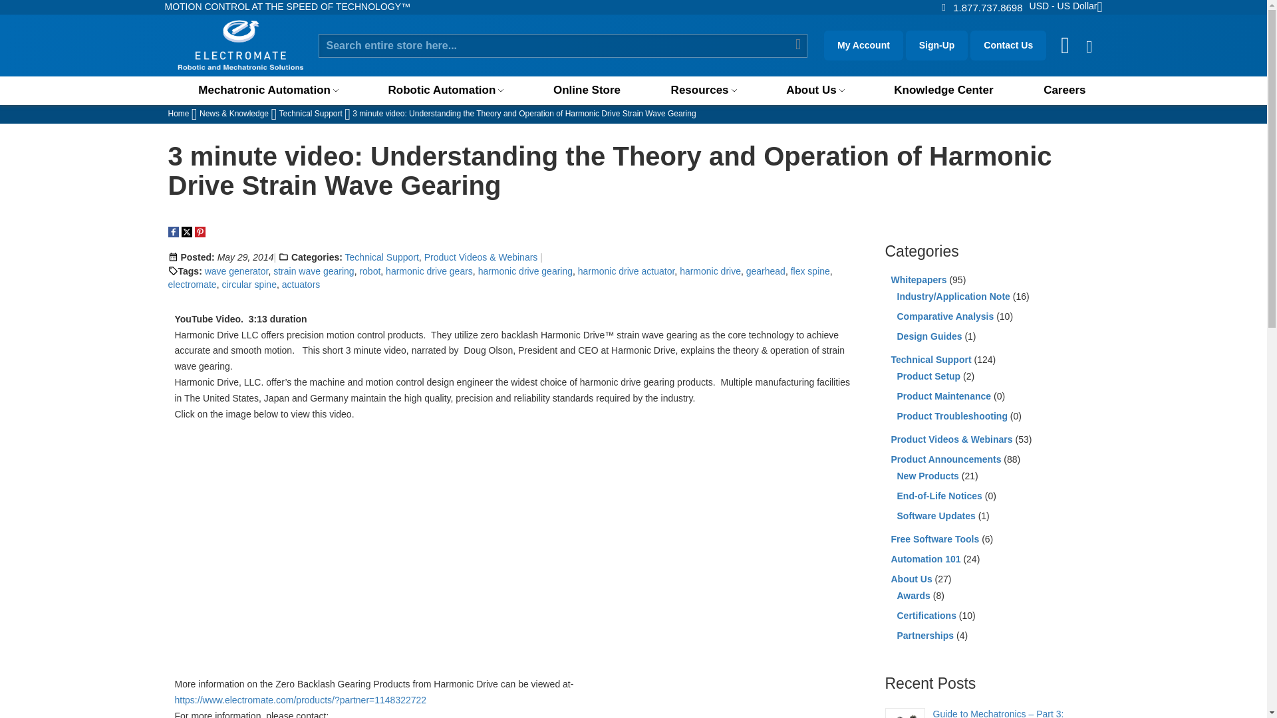 The image size is (1277, 718). I want to click on gearhead, so click(765, 271).